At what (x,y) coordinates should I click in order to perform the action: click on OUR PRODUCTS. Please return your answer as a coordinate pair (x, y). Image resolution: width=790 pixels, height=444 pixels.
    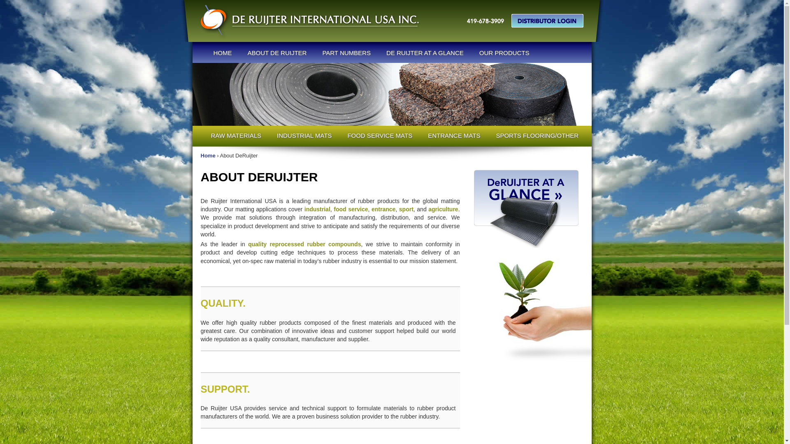
    Looking at the image, I should click on (504, 53).